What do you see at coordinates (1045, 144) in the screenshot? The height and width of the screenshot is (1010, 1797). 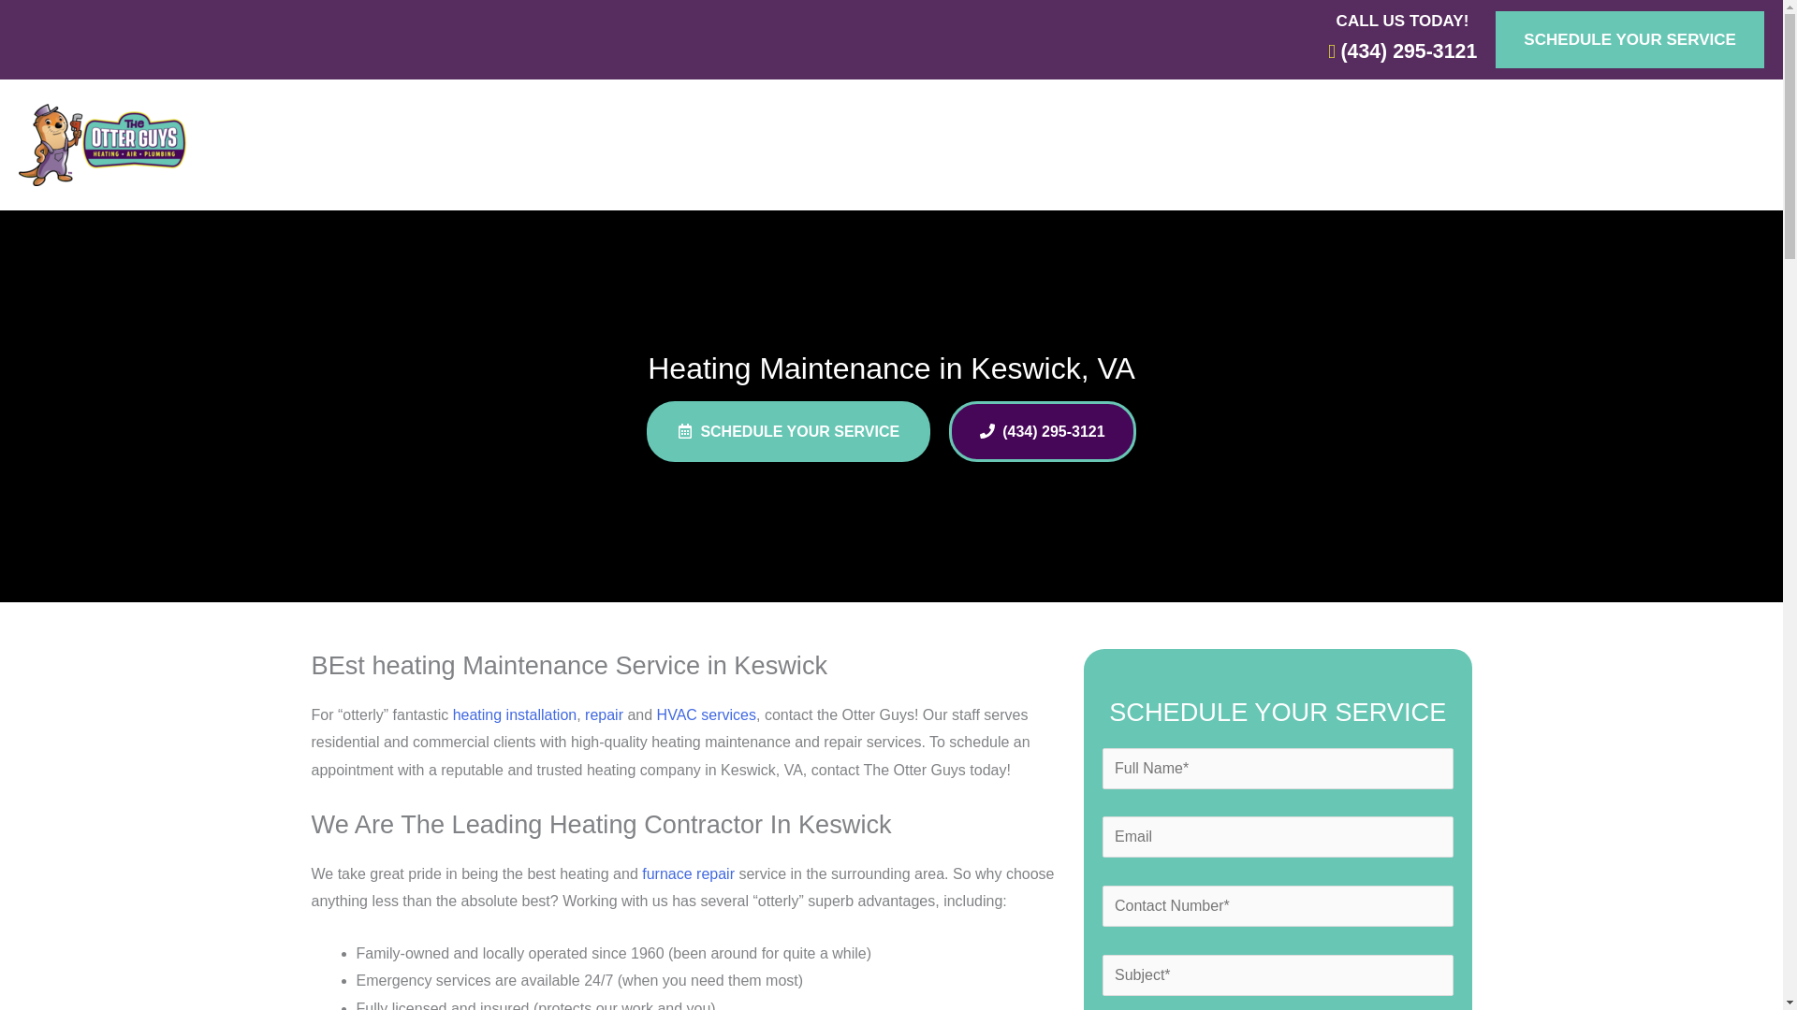 I see `ABOUT` at bounding box center [1045, 144].